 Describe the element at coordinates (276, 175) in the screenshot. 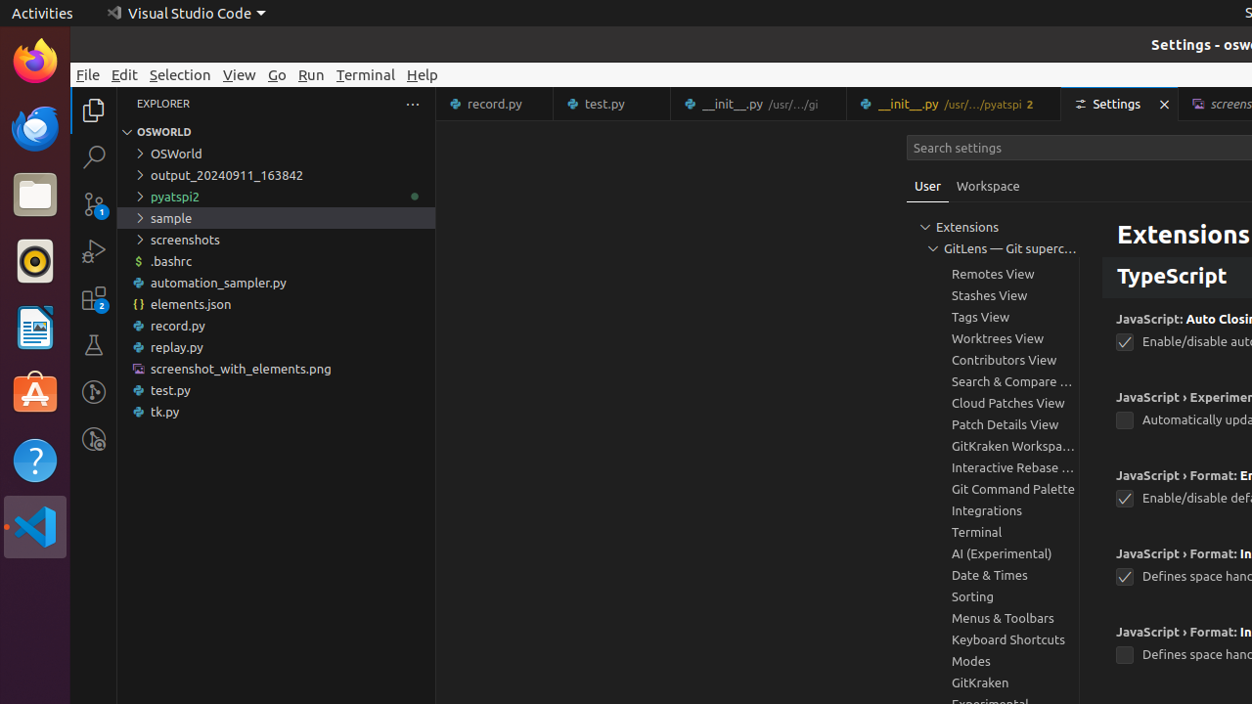

I see `output_20240911_163842` at that location.